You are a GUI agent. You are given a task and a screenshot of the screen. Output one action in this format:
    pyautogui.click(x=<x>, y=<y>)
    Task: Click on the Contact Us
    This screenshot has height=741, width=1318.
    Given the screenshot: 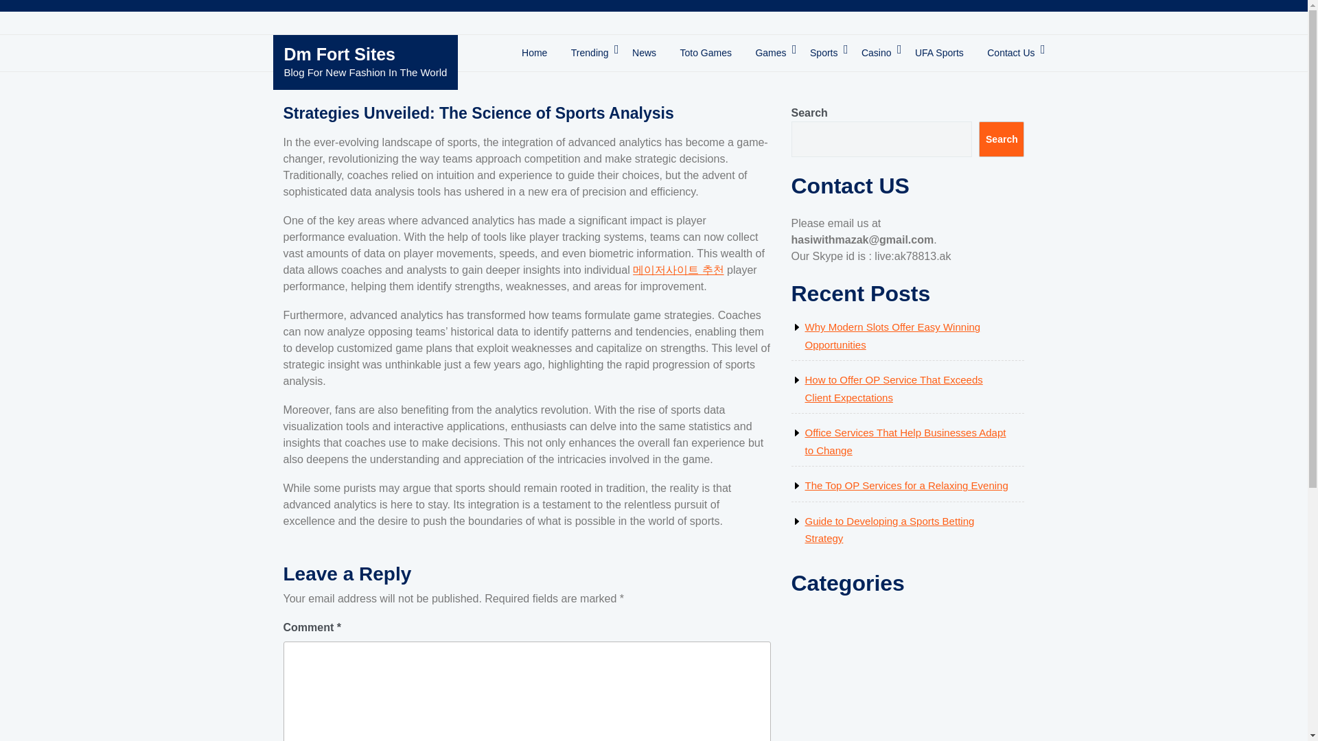 What is the action you would take?
    pyautogui.click(x=1010, y=54)
    